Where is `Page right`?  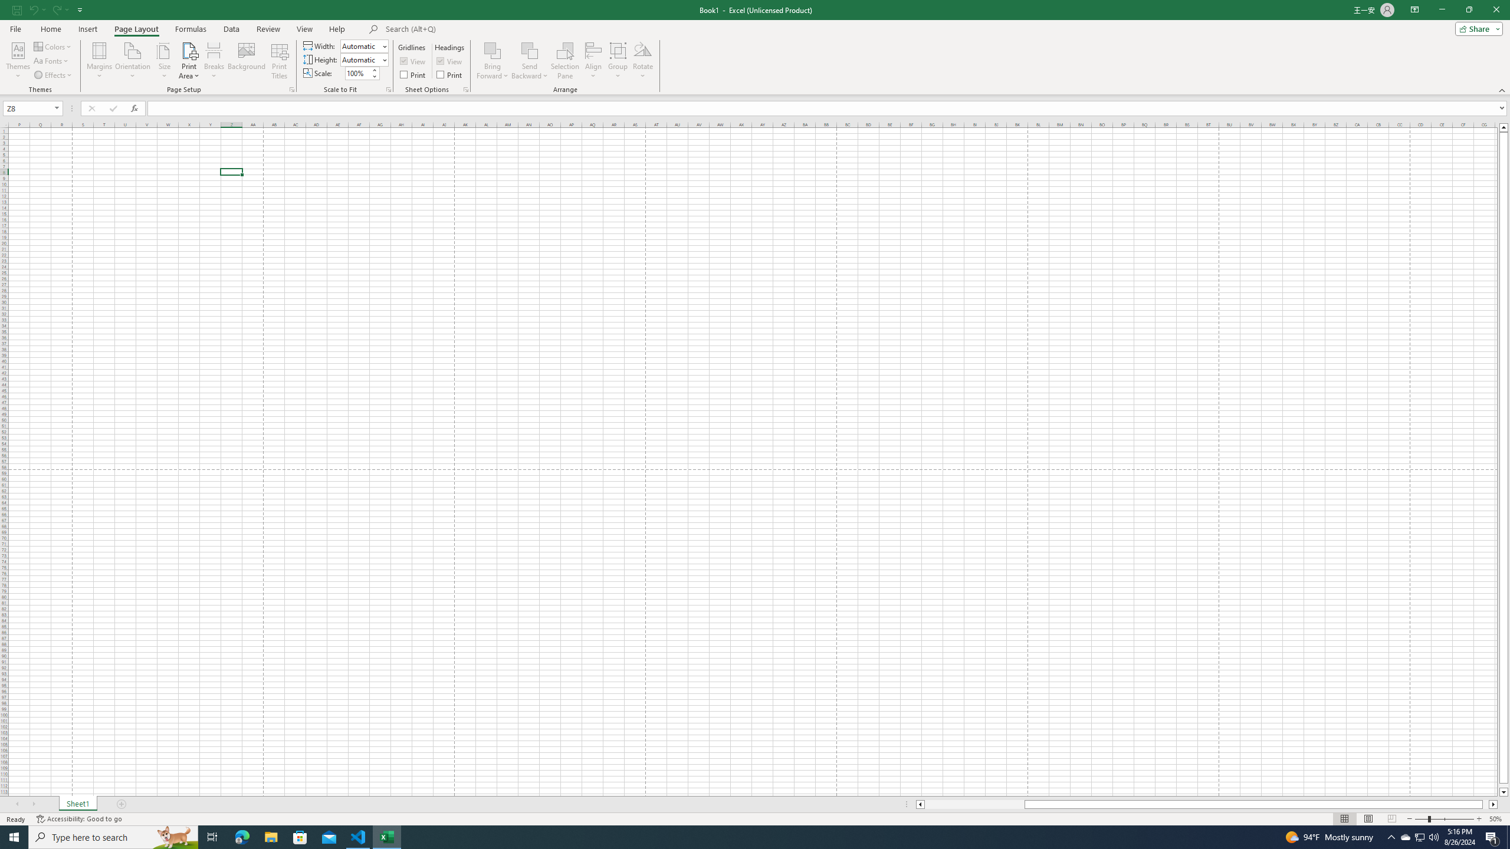 Page right is located at coordinates (1485, 804).